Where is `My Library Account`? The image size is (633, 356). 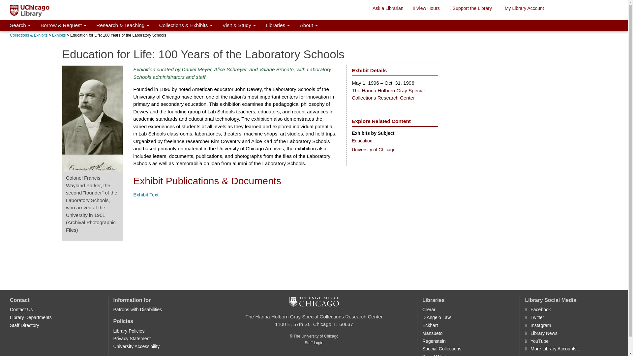
My Library Account is located at coordinates (523, 8).